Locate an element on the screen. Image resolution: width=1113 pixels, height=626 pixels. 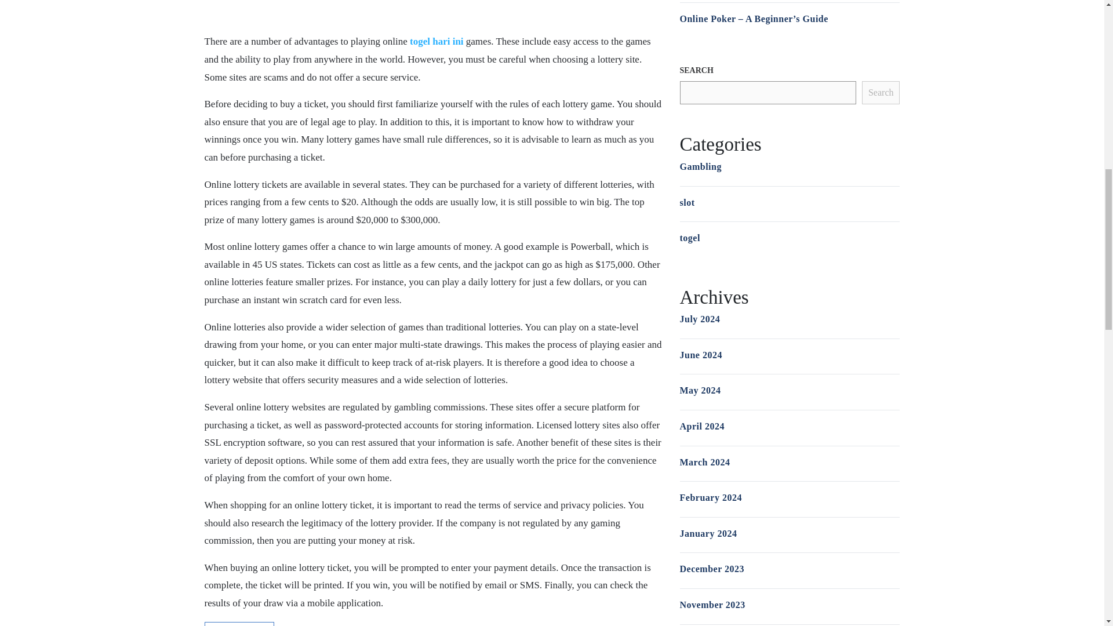
Gambling is located at coordinates (700, 166).